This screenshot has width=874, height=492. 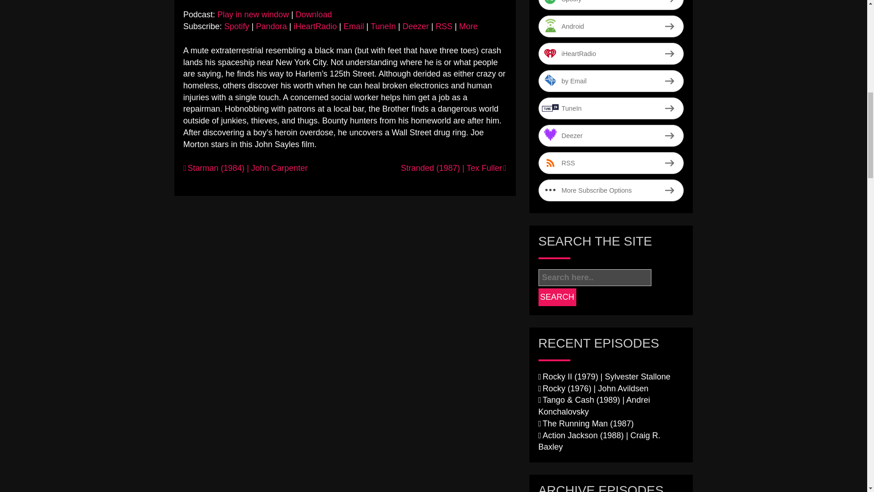 I want to click on Pandora, so click(x=271, y=26).